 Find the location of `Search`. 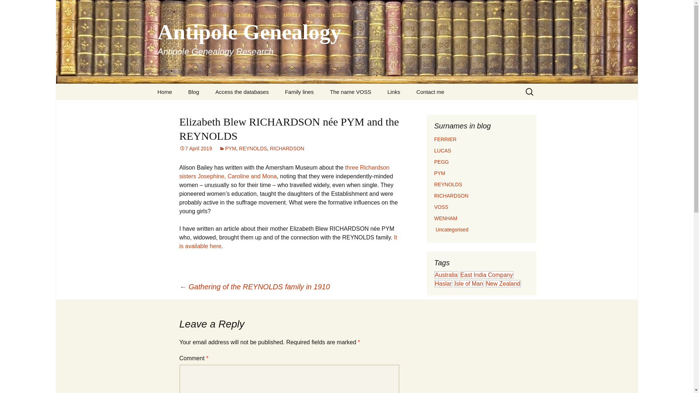

Search is located at coordinates (9, 8).